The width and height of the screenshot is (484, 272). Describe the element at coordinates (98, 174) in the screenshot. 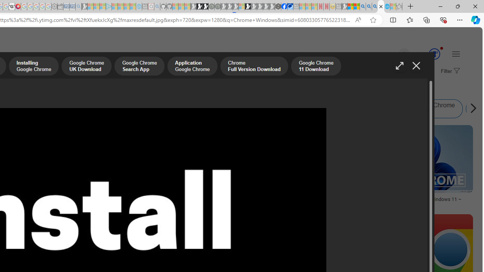

I see `Chrome OS Laptops` at that location.